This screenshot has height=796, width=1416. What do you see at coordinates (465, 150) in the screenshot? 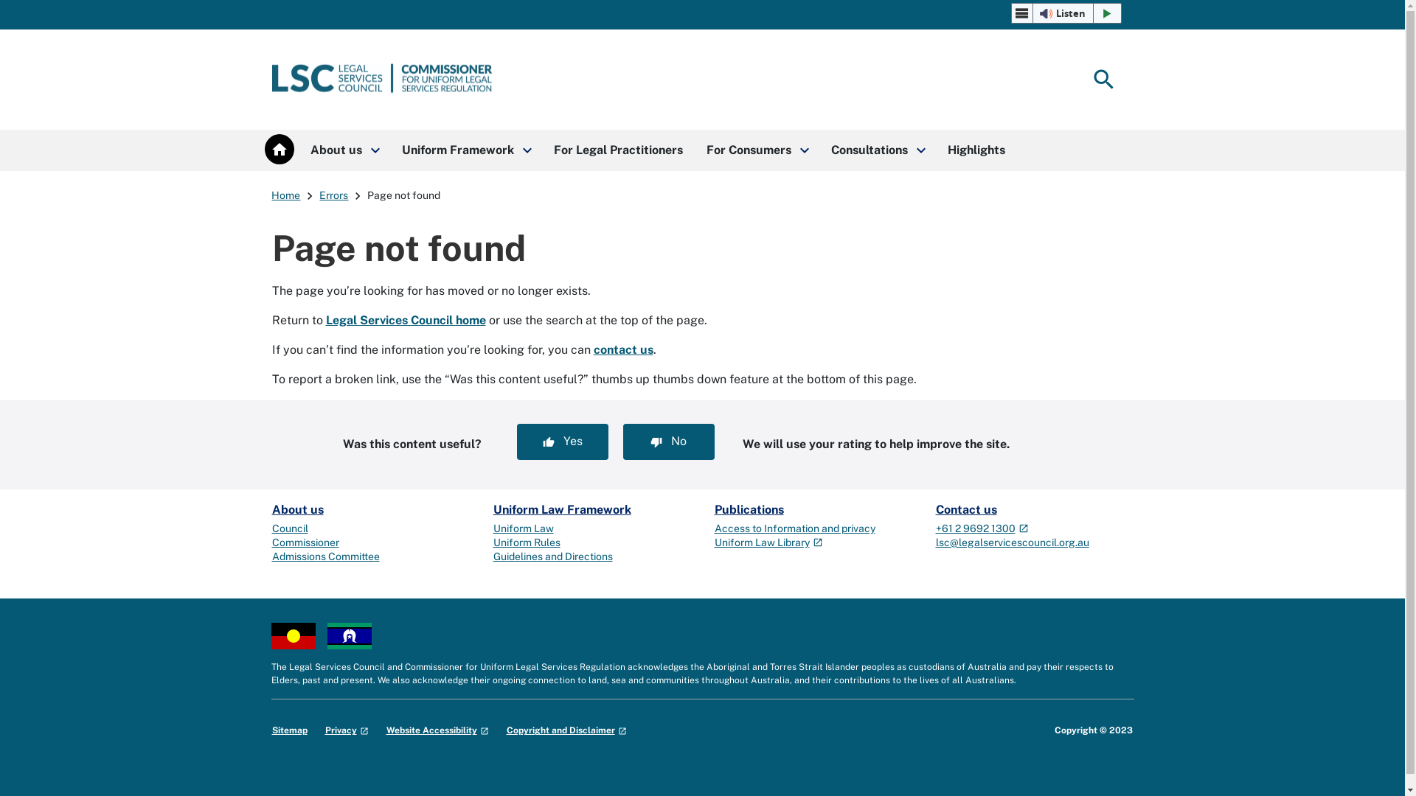
I see `Uniform Framework
keyboard_arrow_right` at bounding box center [465, 150].